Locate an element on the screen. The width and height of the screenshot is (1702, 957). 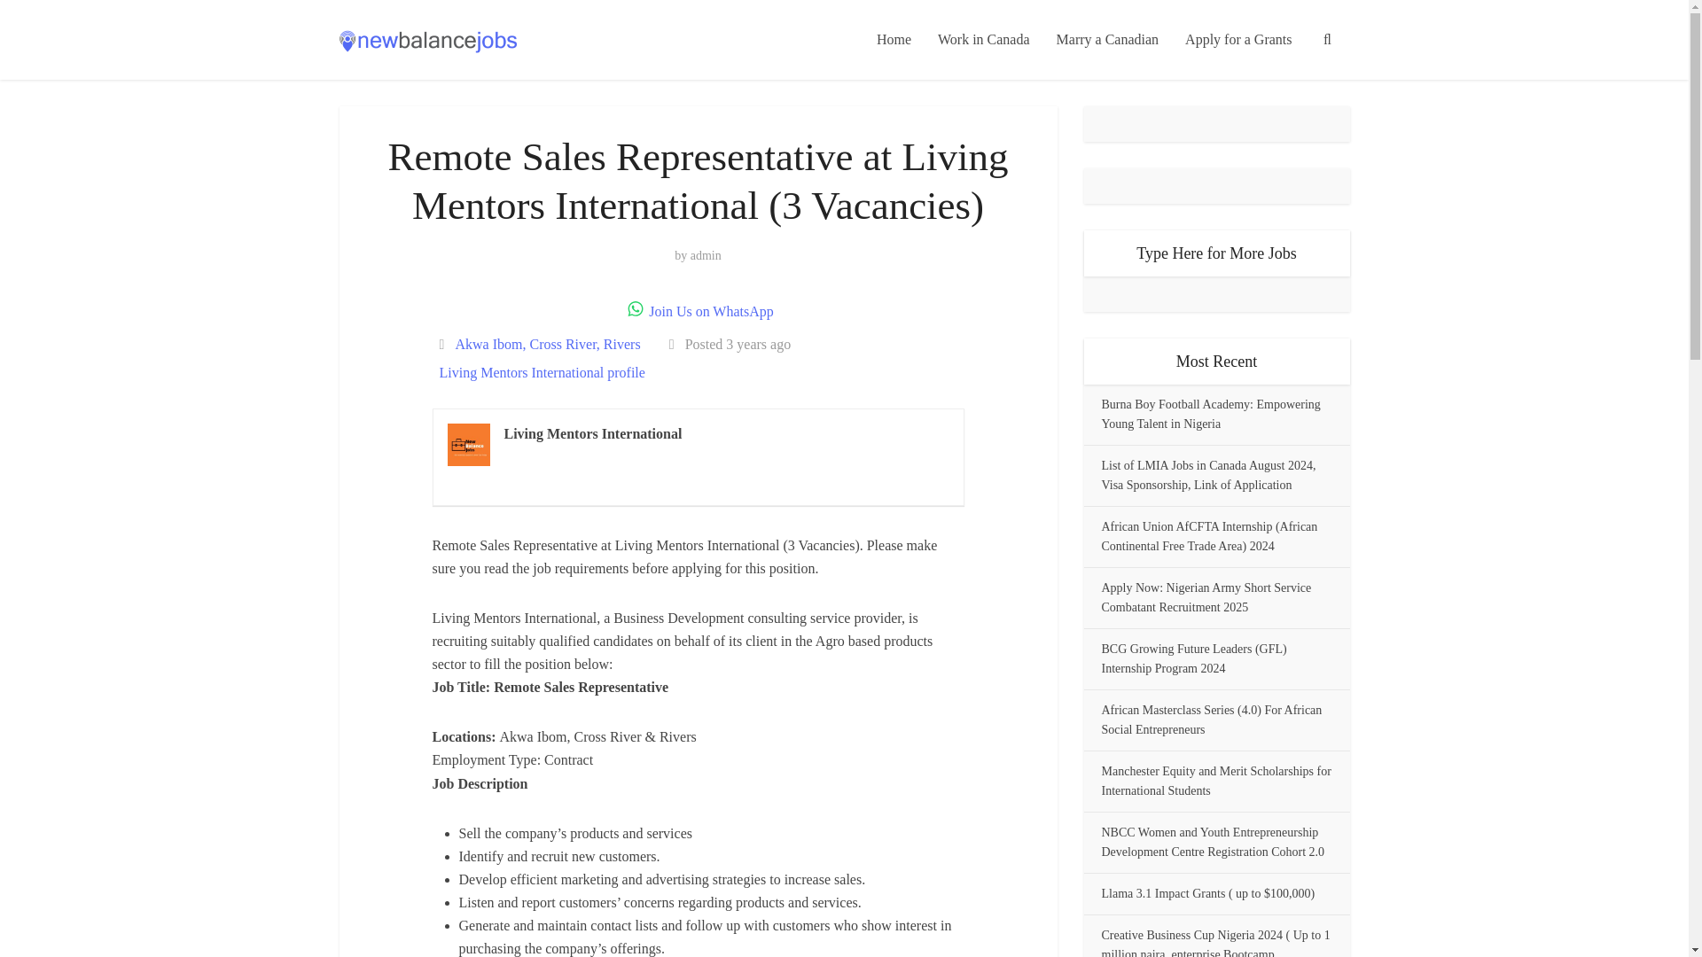
admin is located at coordinates (706, 255).